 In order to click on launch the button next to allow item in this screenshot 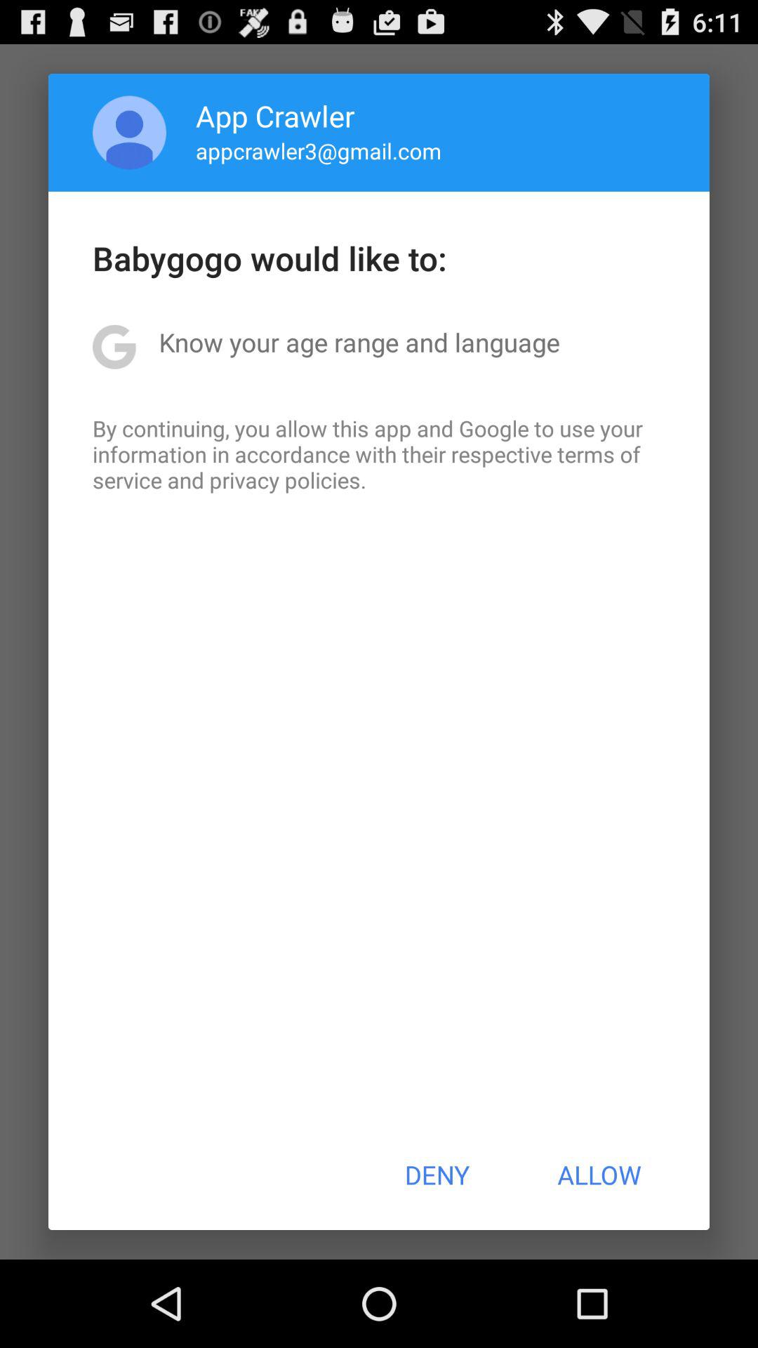, I will do `click(437, 1175)`.